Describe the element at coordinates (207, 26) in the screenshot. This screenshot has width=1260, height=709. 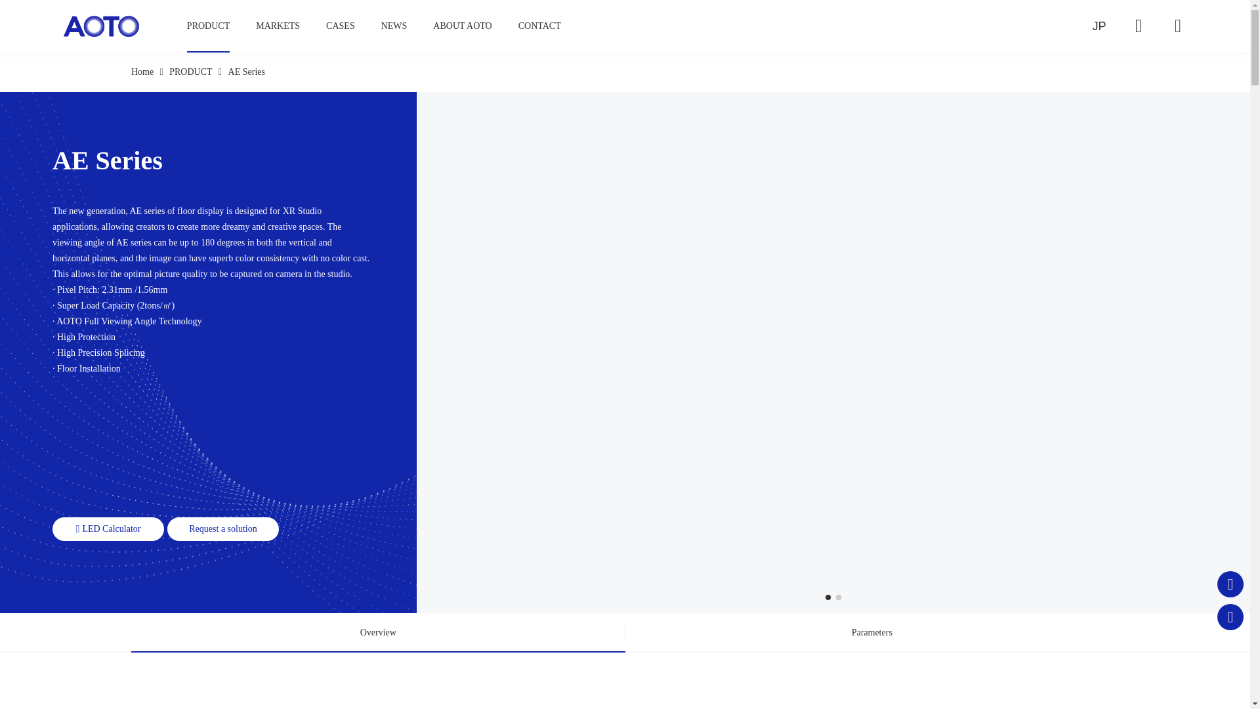
I see `PRODUCT` at that location.